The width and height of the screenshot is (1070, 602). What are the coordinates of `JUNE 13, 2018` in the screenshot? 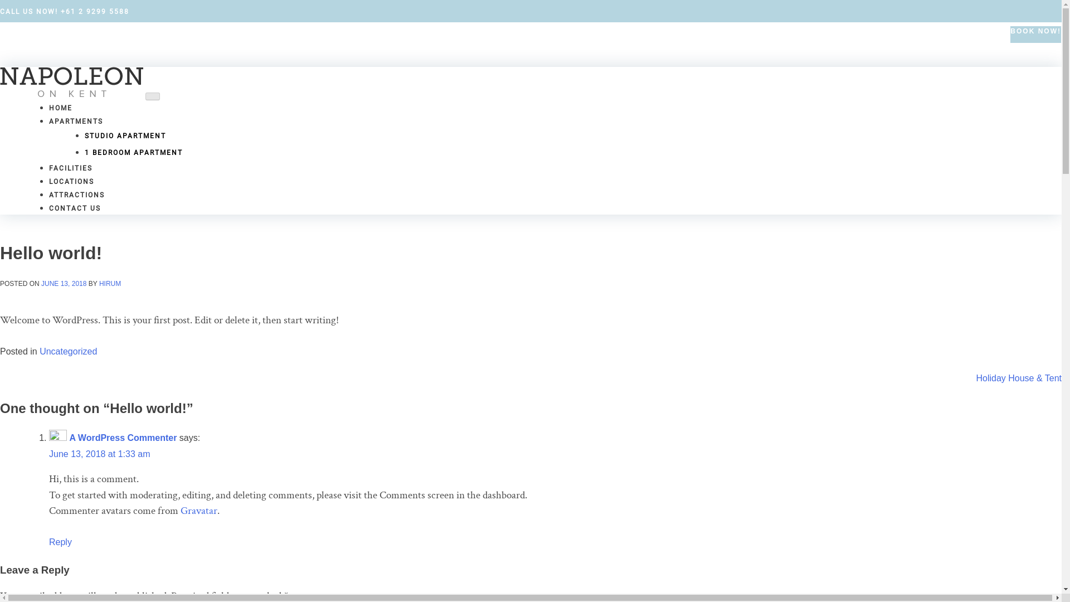 It's located at (64, 284).